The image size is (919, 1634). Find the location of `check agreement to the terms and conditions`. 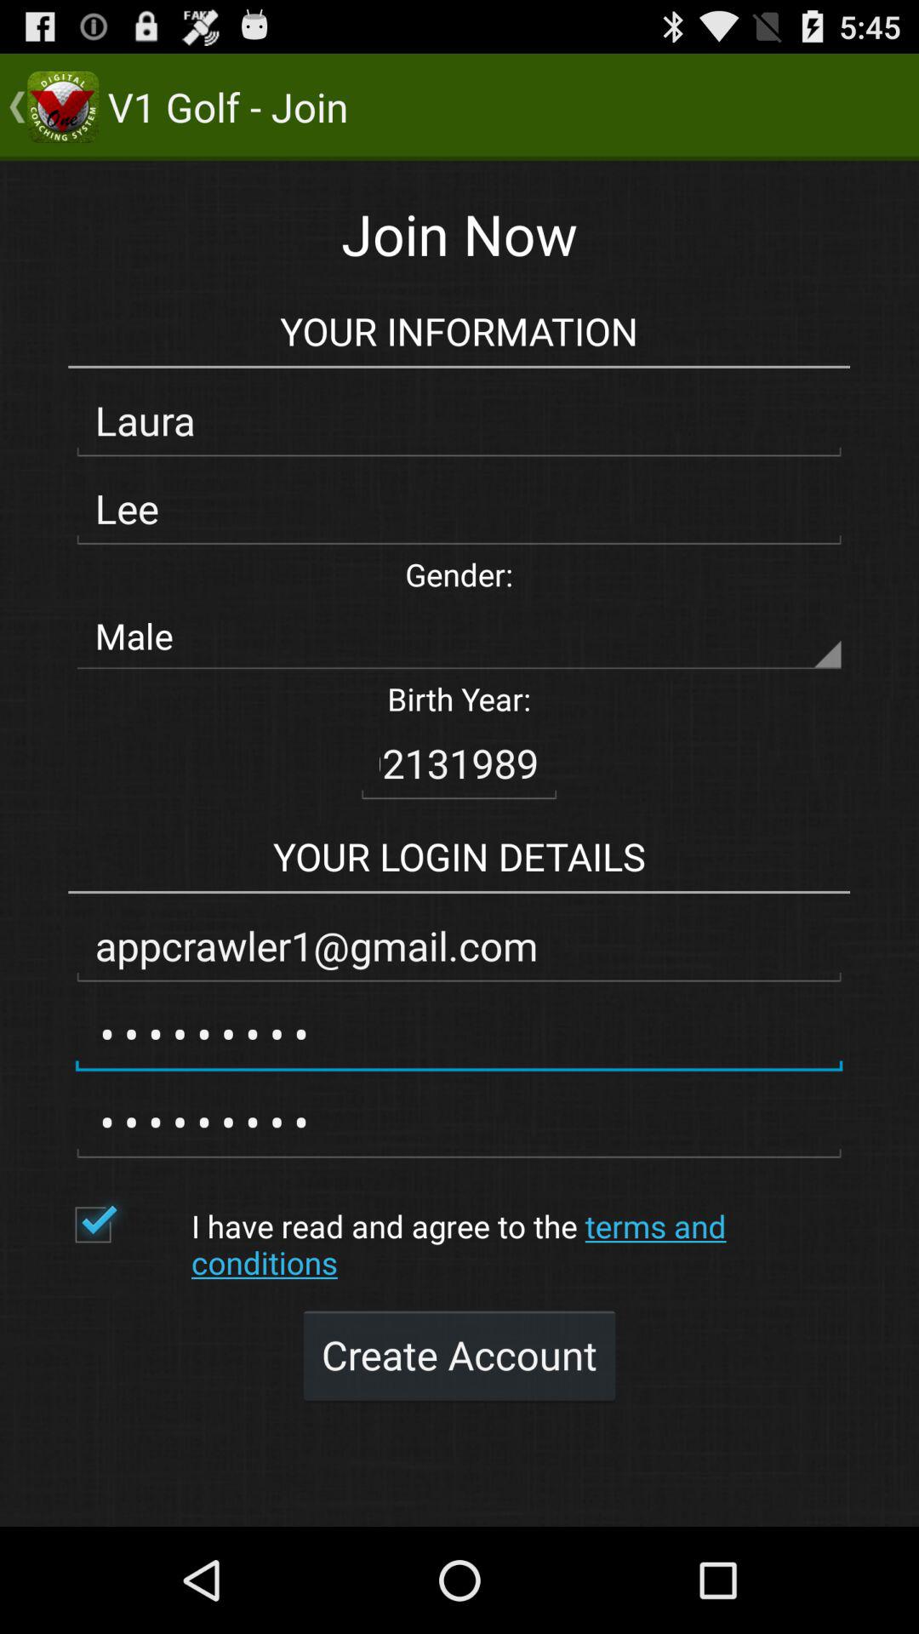

check agreement to the terms and conditions is located at coordinates (124, 1225).